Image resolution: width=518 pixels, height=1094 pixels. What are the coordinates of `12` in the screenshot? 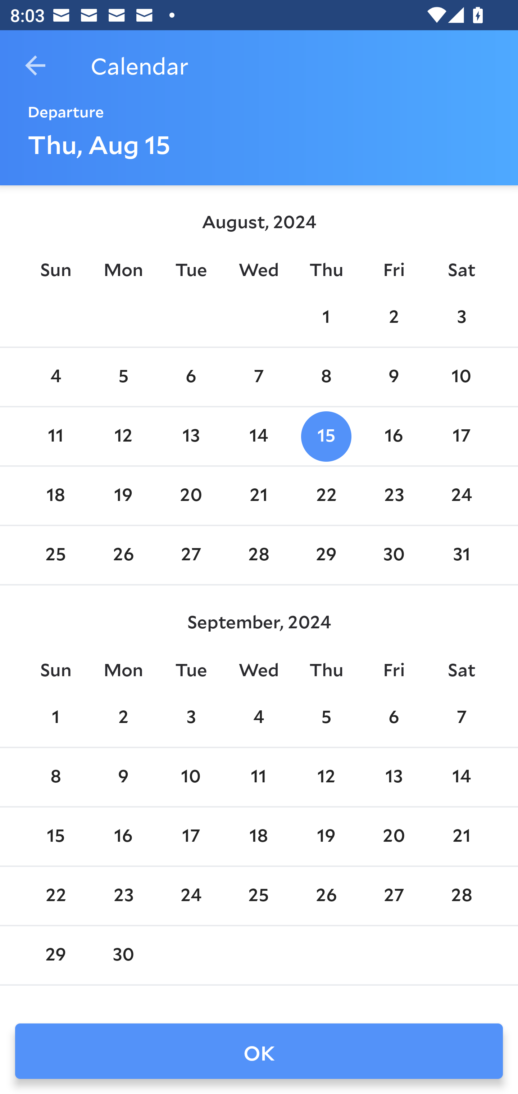 It's located at (123, 436).